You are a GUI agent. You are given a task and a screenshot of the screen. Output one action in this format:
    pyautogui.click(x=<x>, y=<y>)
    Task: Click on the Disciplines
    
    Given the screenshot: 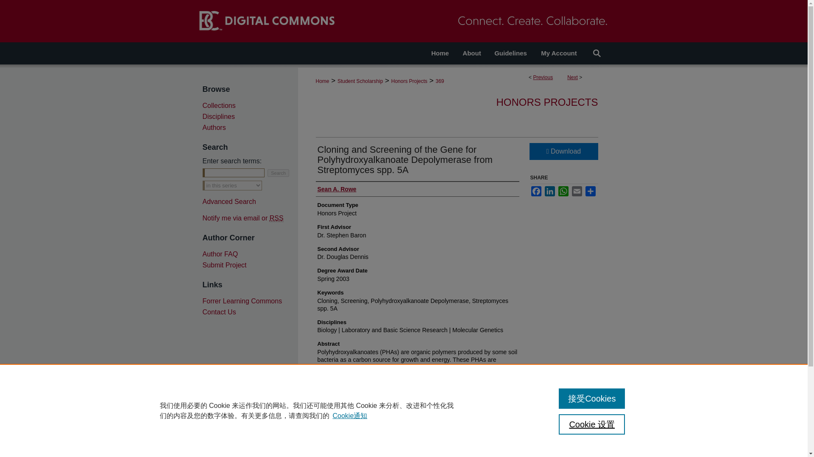 What is the action you would take?
    pyautogui.click(x=250, y=117)
    